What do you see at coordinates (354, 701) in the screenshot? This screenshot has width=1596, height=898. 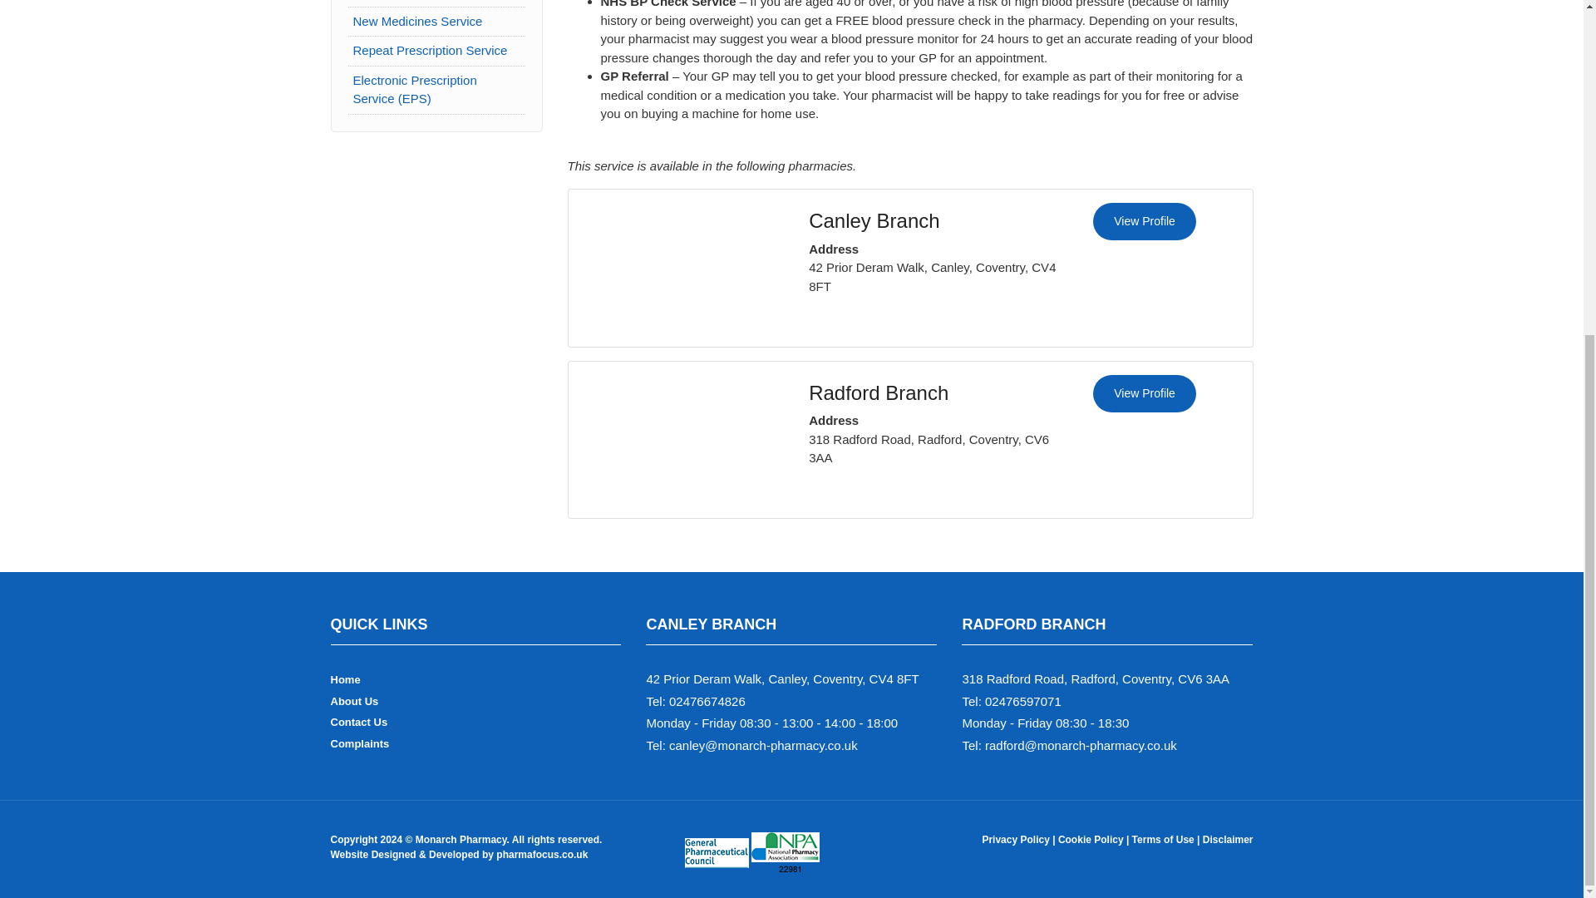 I see `About Us` at bounding box center [354, 701].